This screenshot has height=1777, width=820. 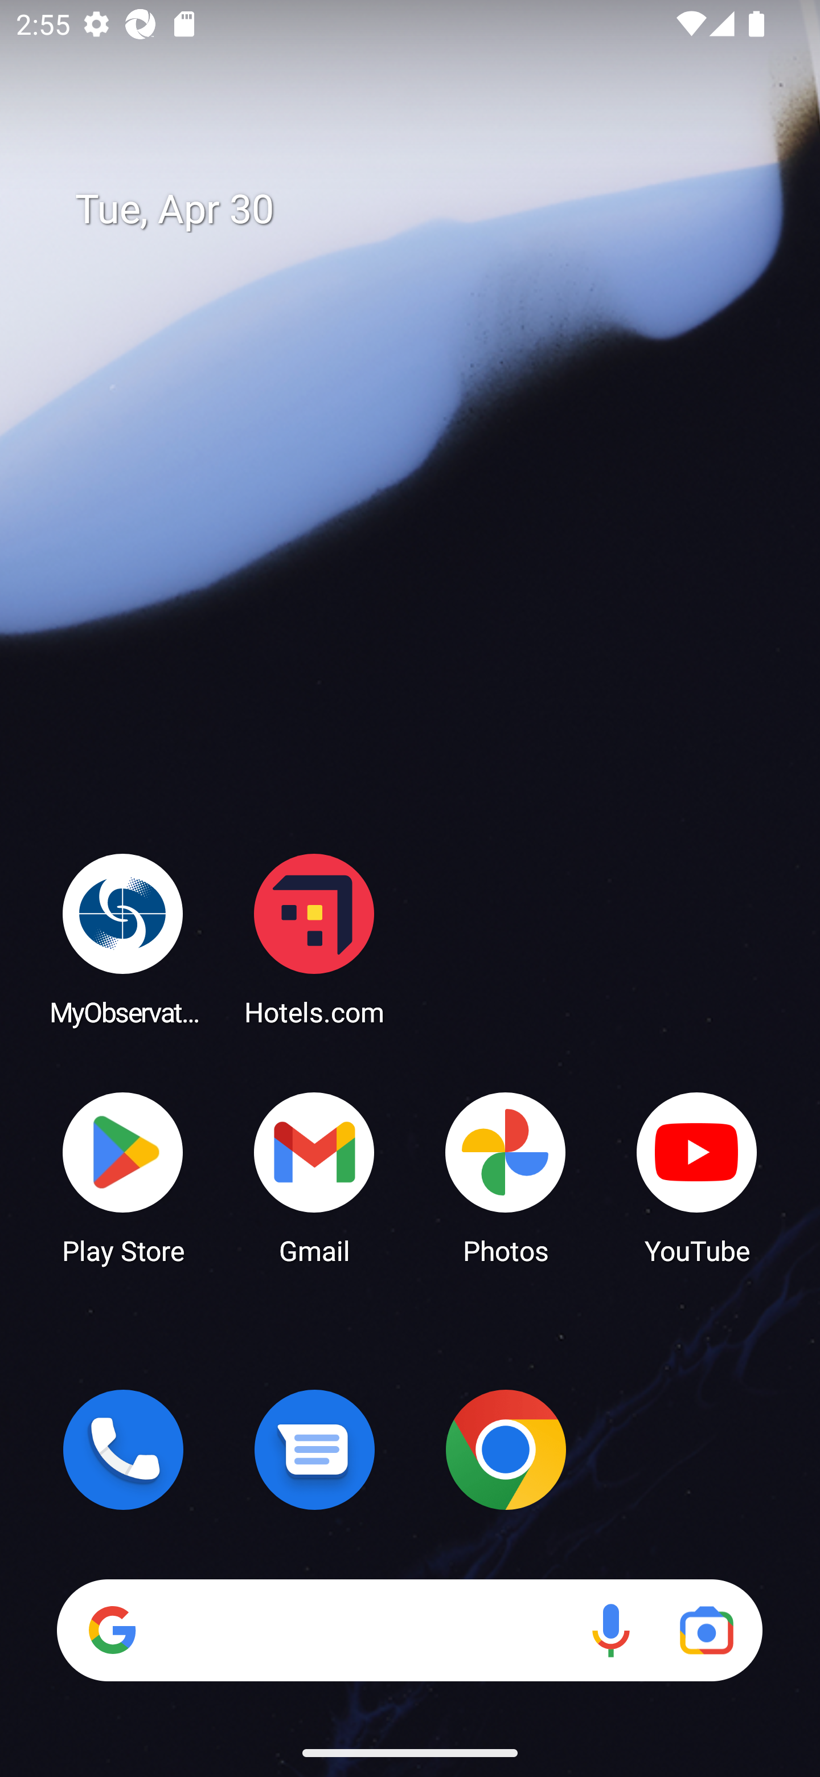 I want to click on Phone, so click(x=123, y=1450).